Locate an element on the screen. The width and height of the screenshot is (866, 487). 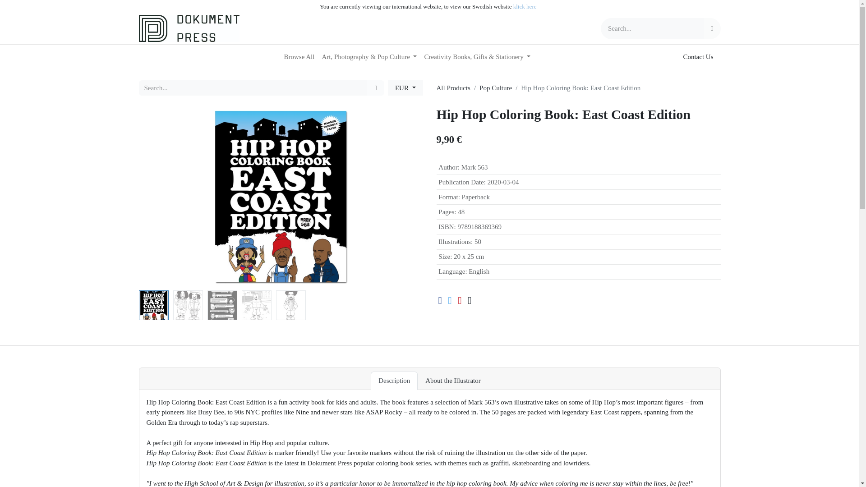
klick here is located at coordinates (525, 6).